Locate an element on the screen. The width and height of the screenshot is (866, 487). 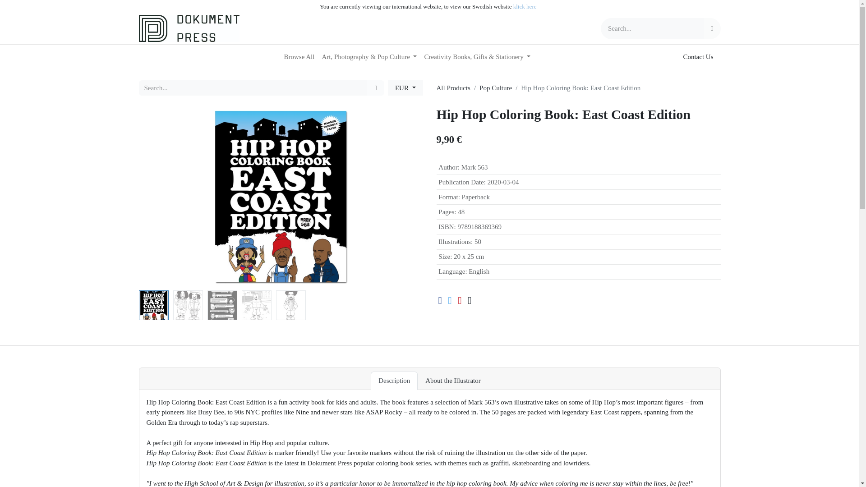
klick here is located at coordinates (525, 6).